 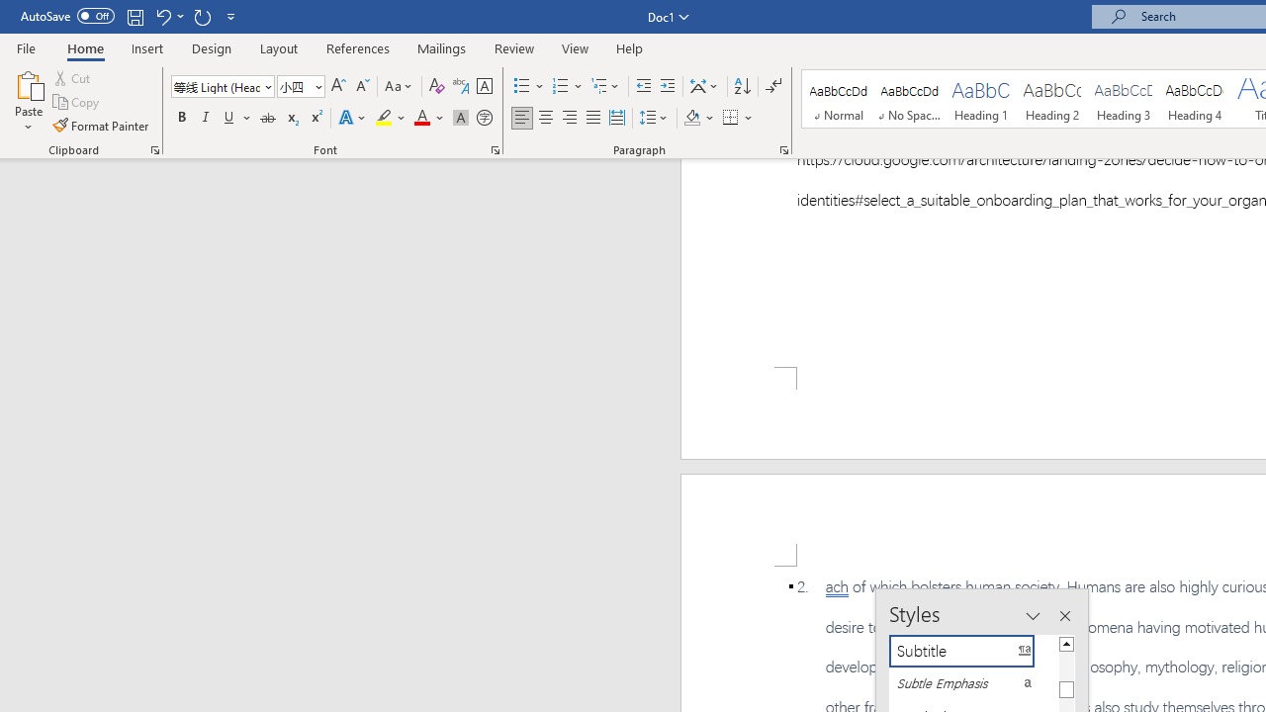 What do you see at coordinates (168, 16) in the screenshot?
I see `Undo Apply Quick Style` at bounding box center [168, 16].